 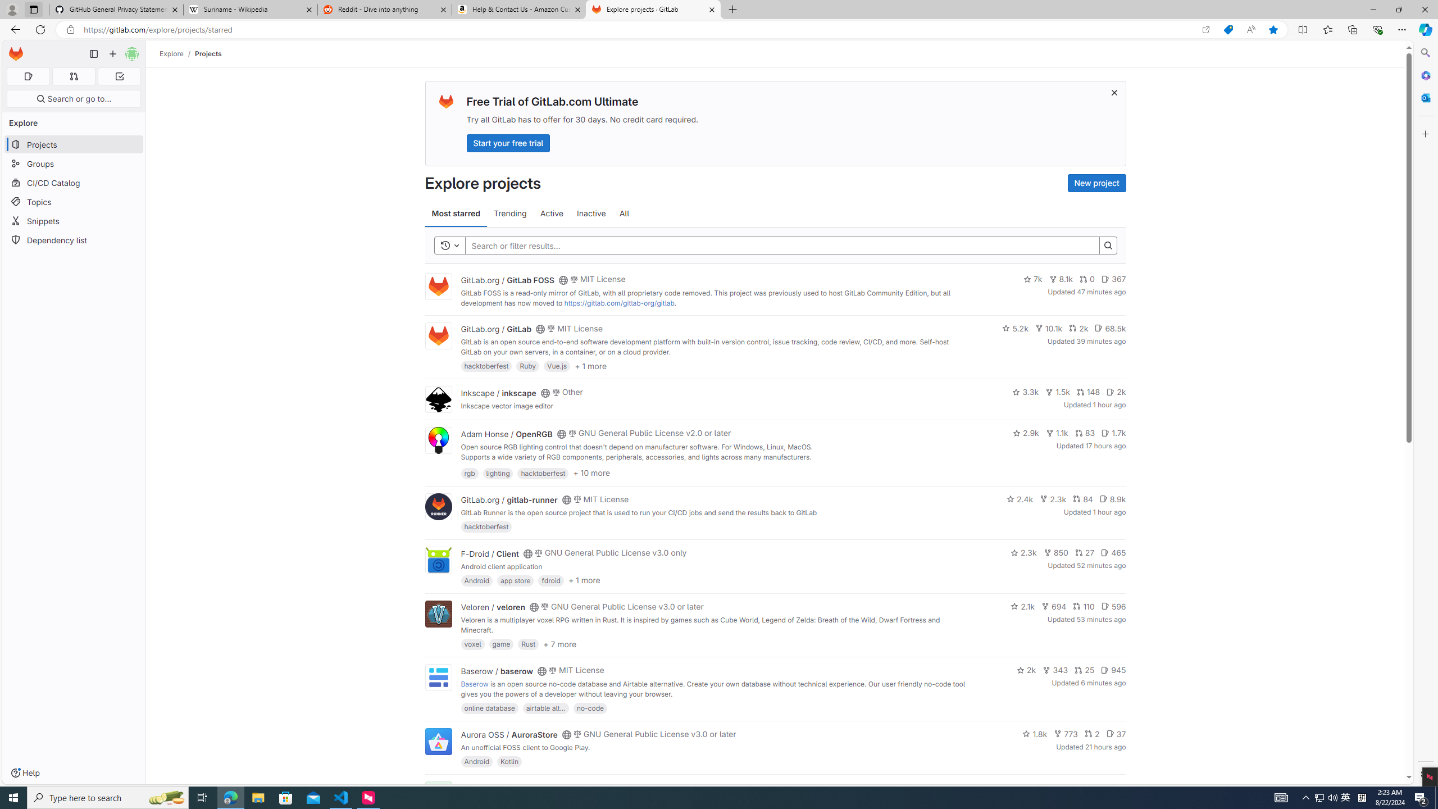 What do you see at coordinates (438, 740) in the screenshot?
I see `Class: project` at bounding box center [438, 740].